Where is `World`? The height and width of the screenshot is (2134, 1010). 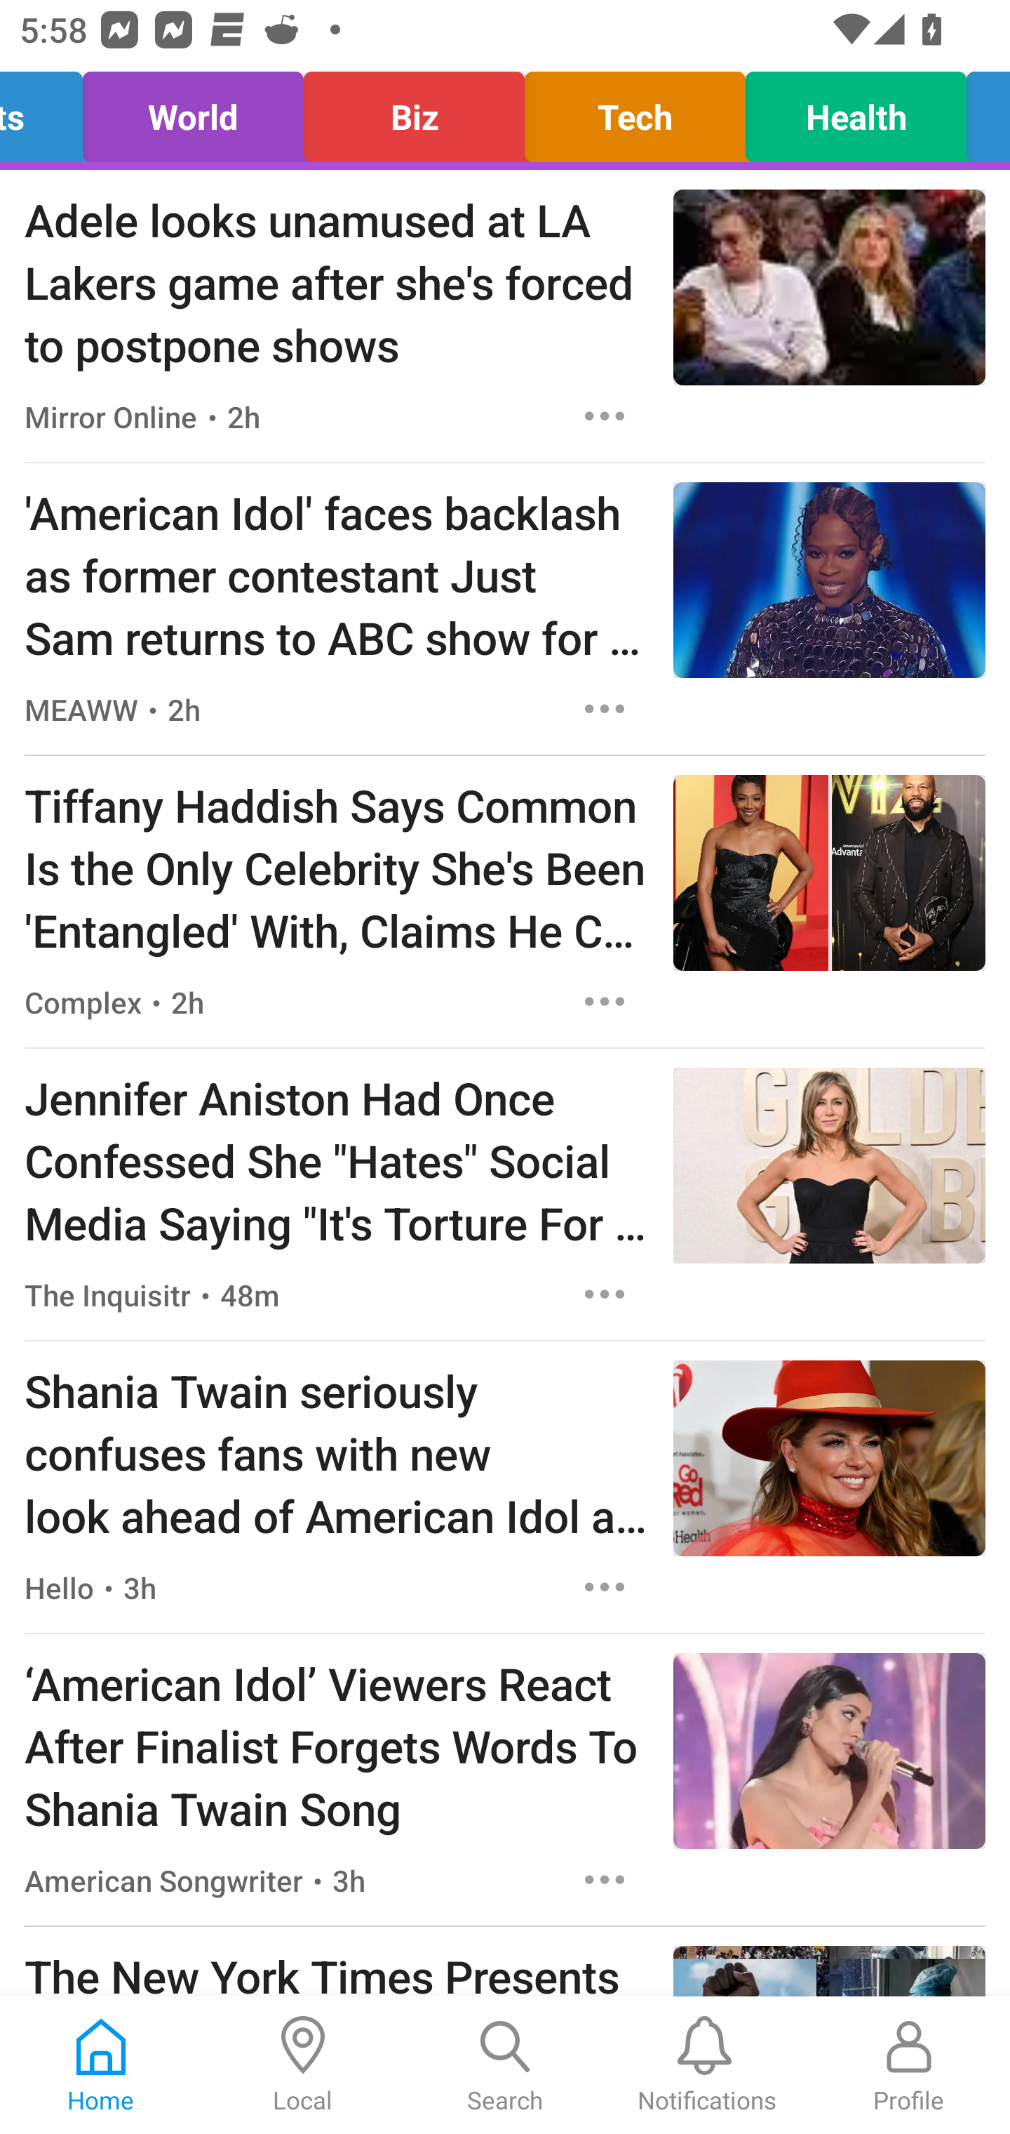 World is located at coordinates (192, 111).